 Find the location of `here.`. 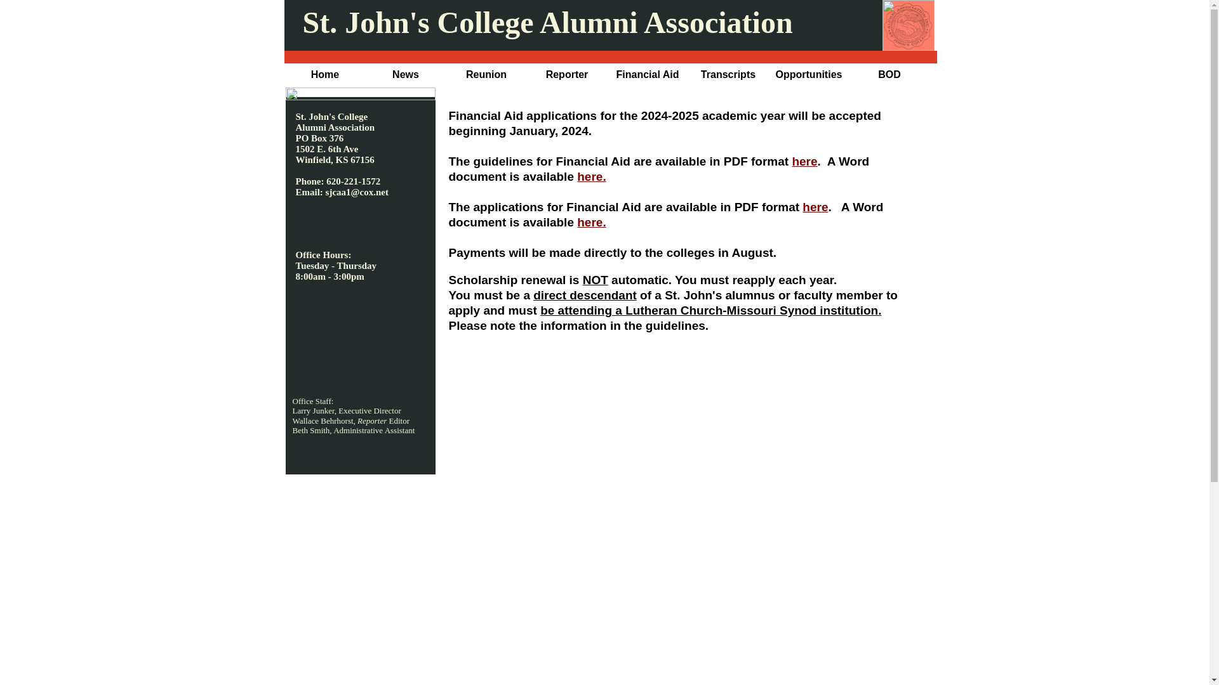

here. is located at coordinates (591, 222).